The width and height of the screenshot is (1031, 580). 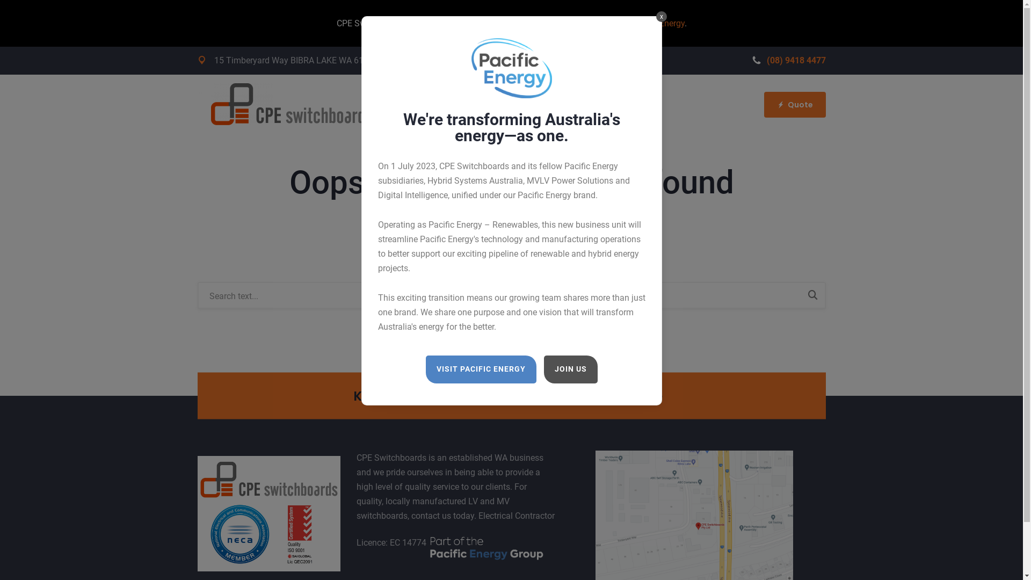 What do you see at coordinates (541, 107) in the screenshot?
I see `Home` at bounding box center [541, 107].